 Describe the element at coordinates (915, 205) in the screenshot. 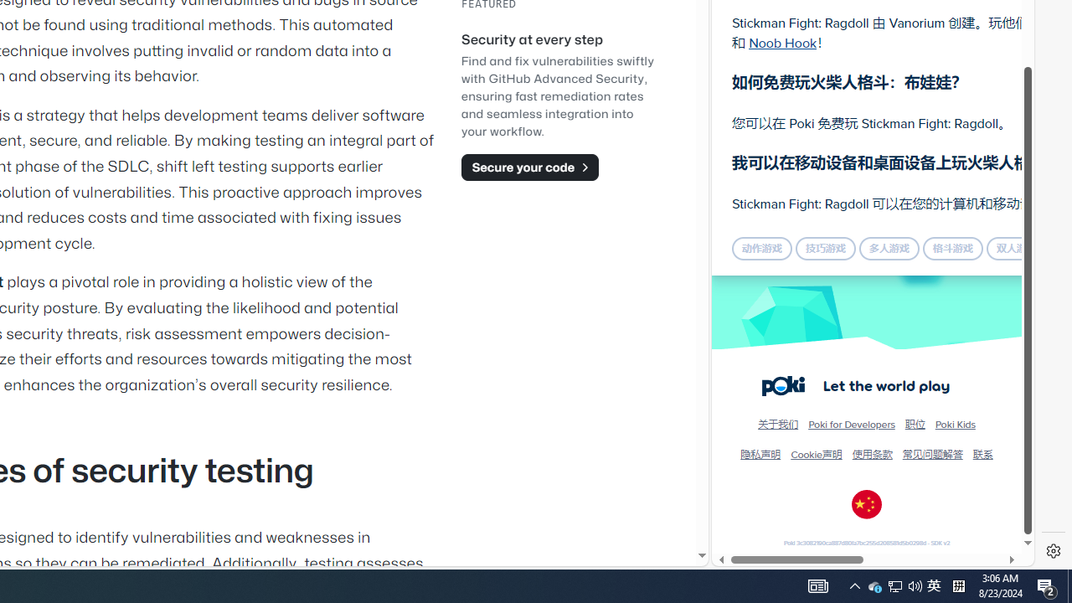

I see `Combat Reloaded Combat Reloaded poki.com` at that location.